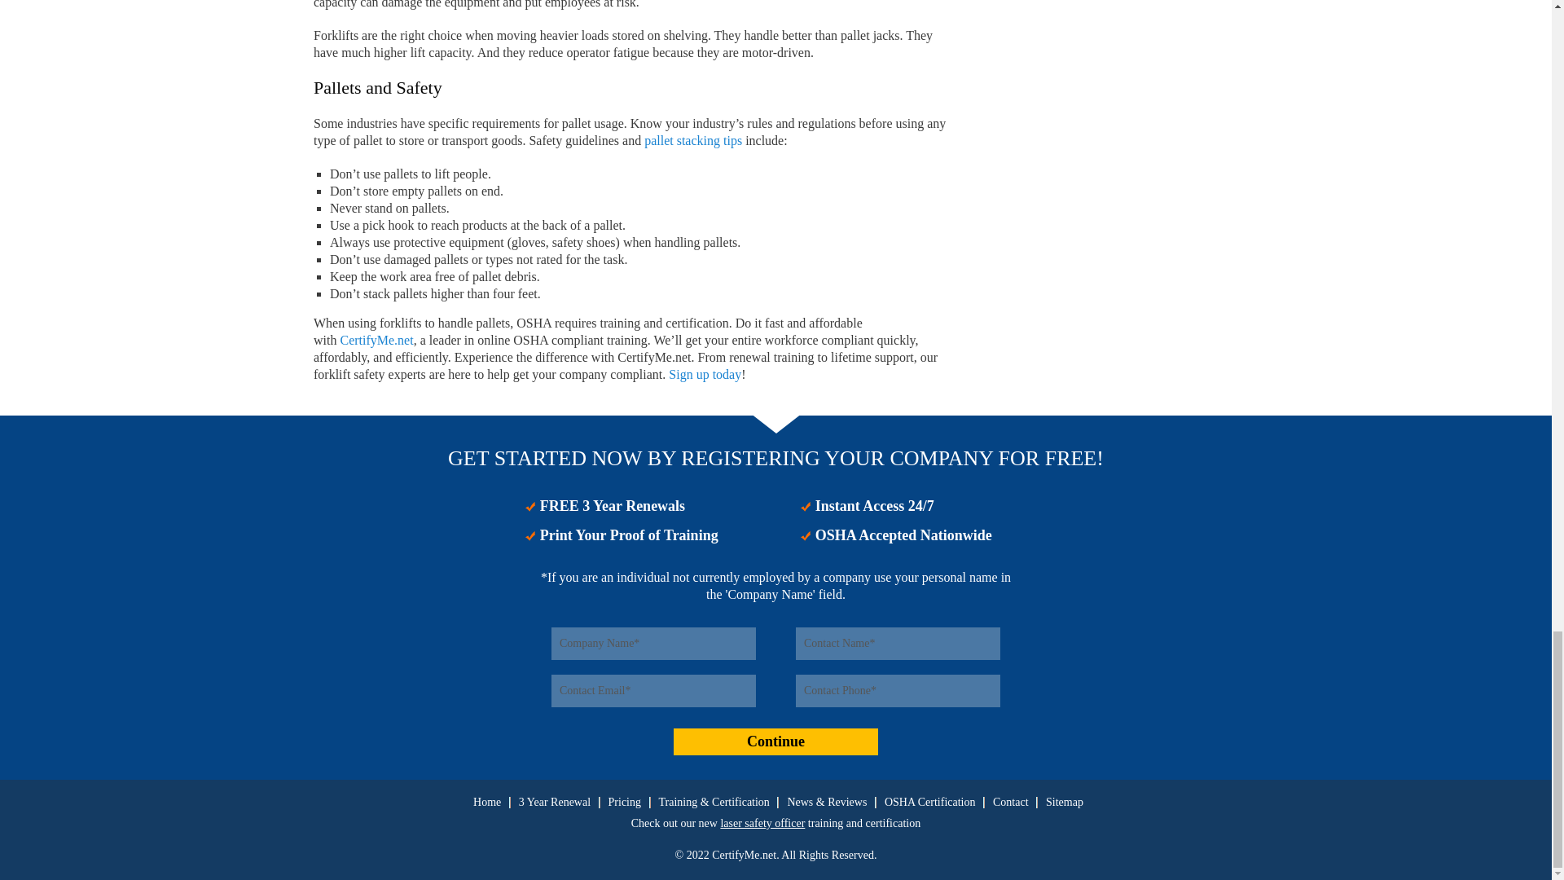 The height and width of the screenshot is (880, 1564). What do you see at coordinates (930, 802) in the screenshot?
I see `OSHA Certification` at bounding box center [930, 802].